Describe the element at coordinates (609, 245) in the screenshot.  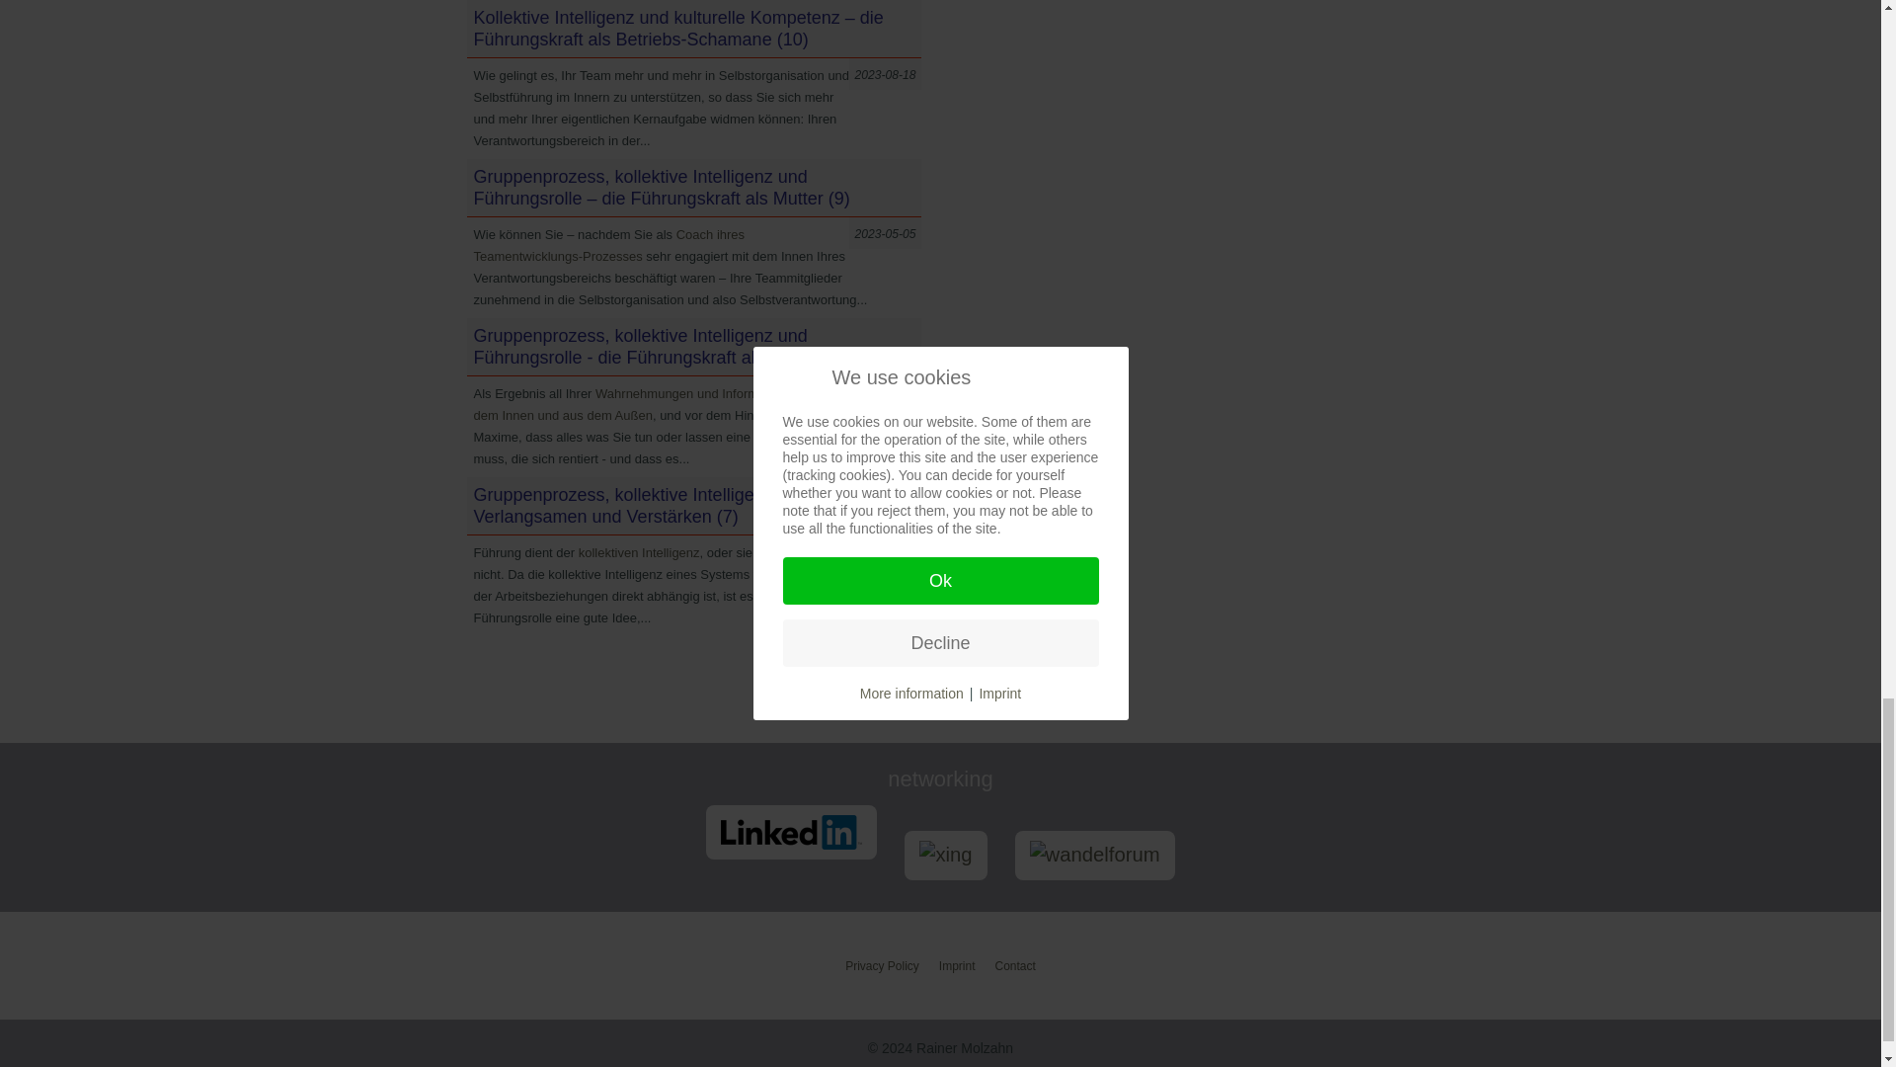
I see `Coach ihres Teamentwicklungs-Prozesses` at that location.